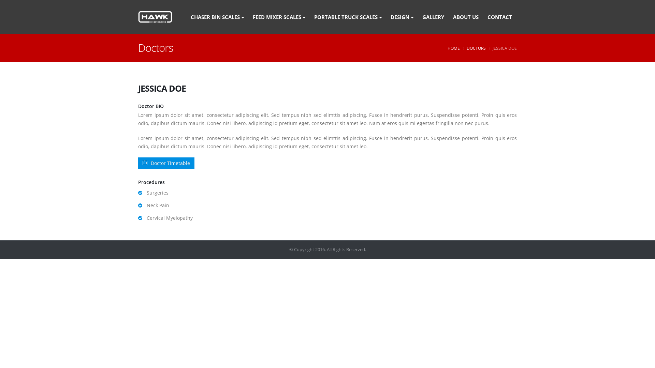 This screenshot has width=655, height=368. I want to click on Hawk Engineering - , so click(155, 17).